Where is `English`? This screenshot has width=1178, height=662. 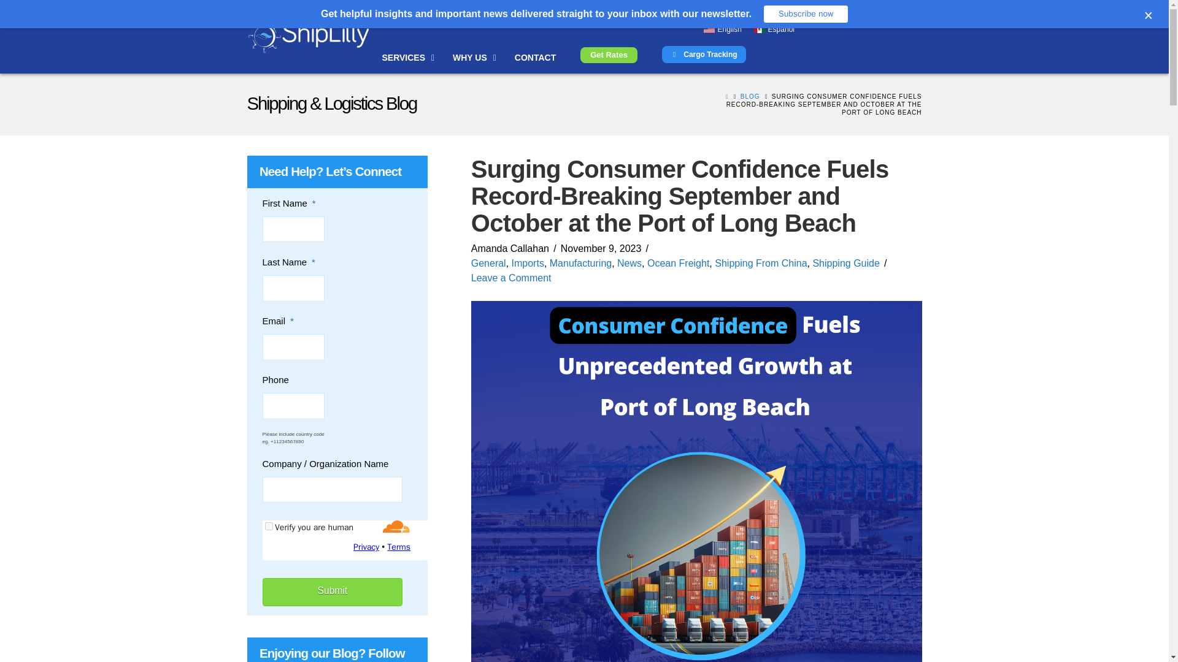 English is located at coordinates (723, 29).